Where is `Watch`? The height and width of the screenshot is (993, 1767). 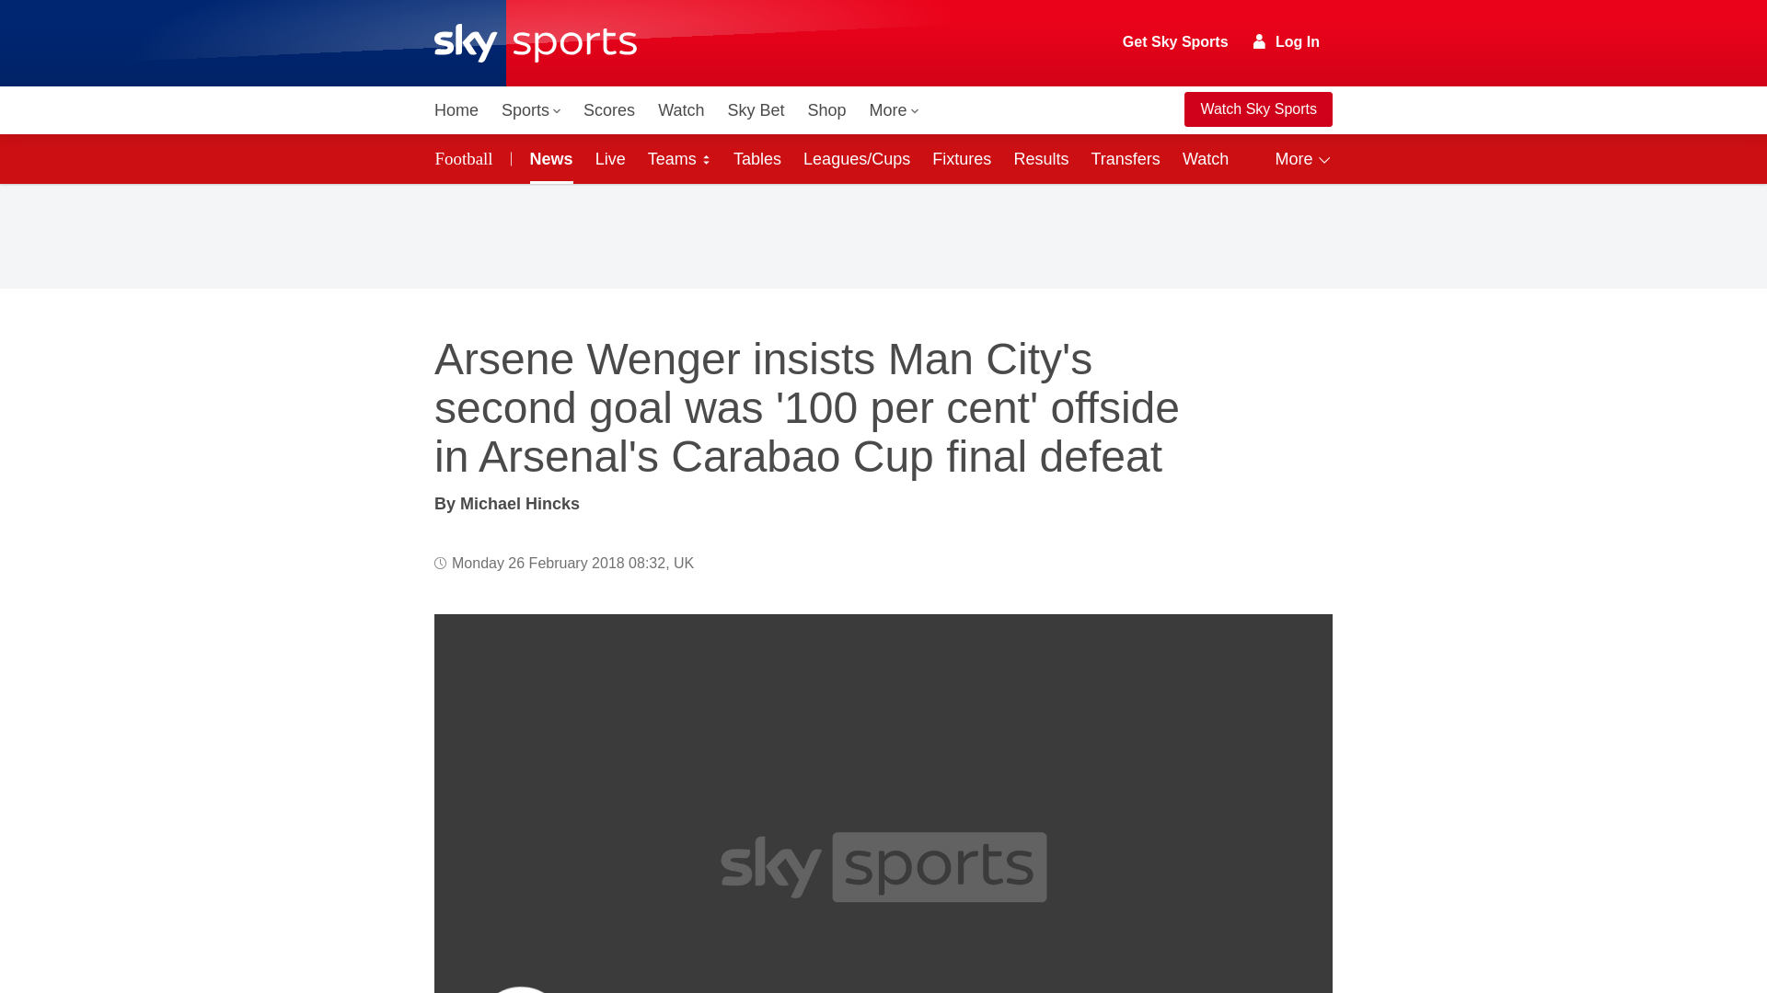
Watch is located at coordinates (681, 110).